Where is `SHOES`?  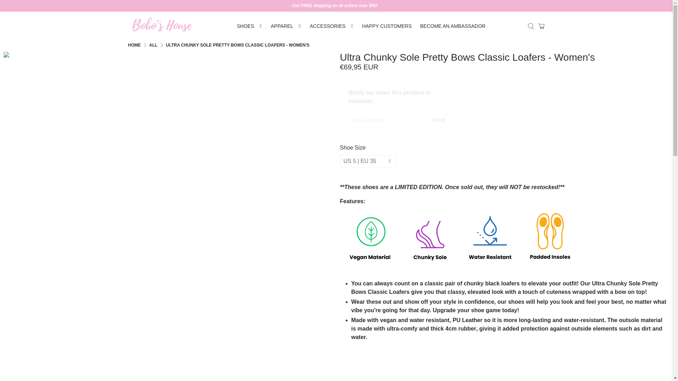 SHOES is located at coordinates (249, 26).